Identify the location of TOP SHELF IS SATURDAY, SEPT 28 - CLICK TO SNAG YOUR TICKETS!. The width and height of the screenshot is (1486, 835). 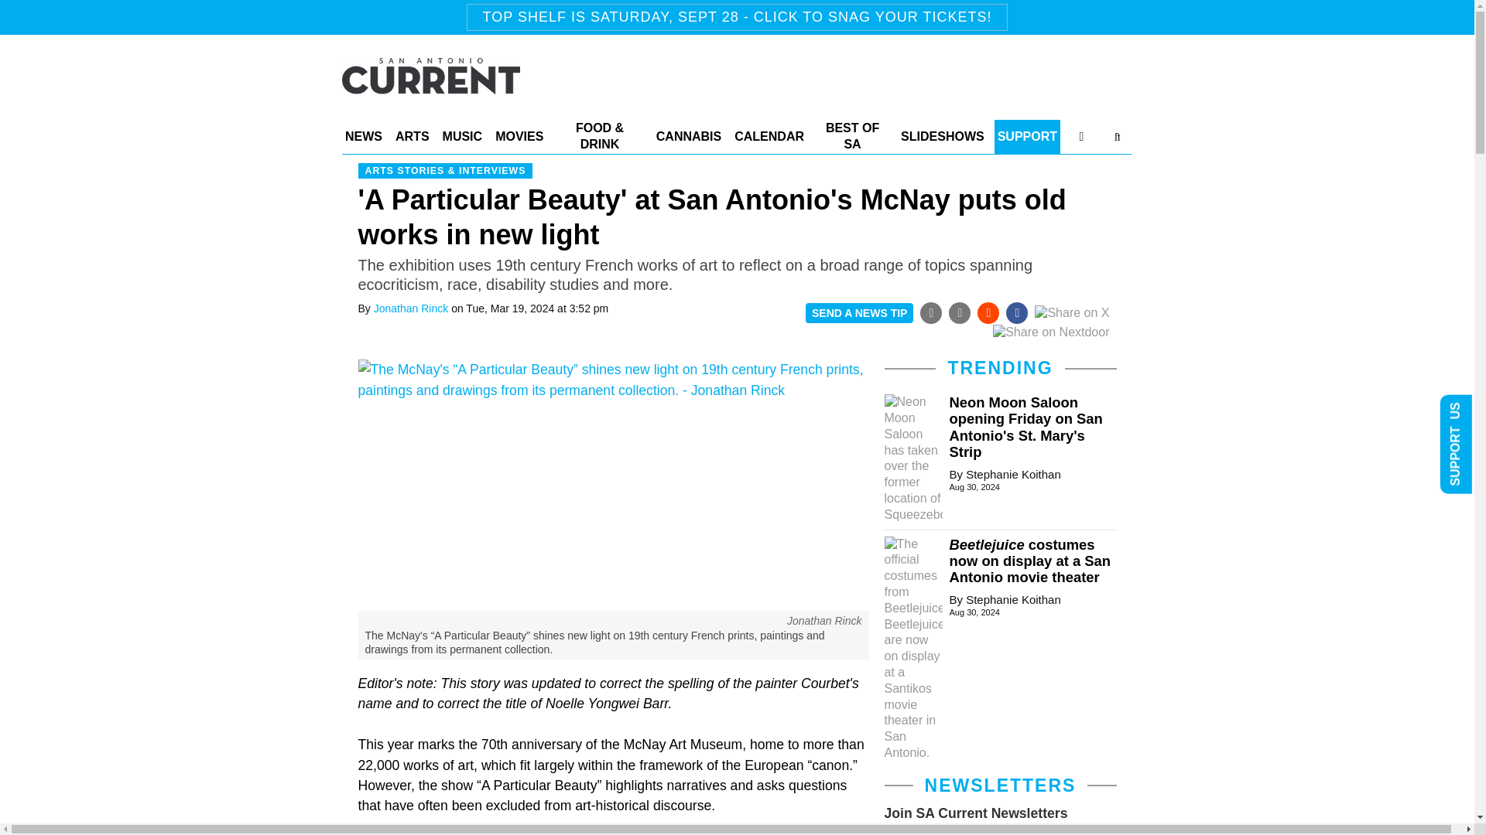
(737, 17).